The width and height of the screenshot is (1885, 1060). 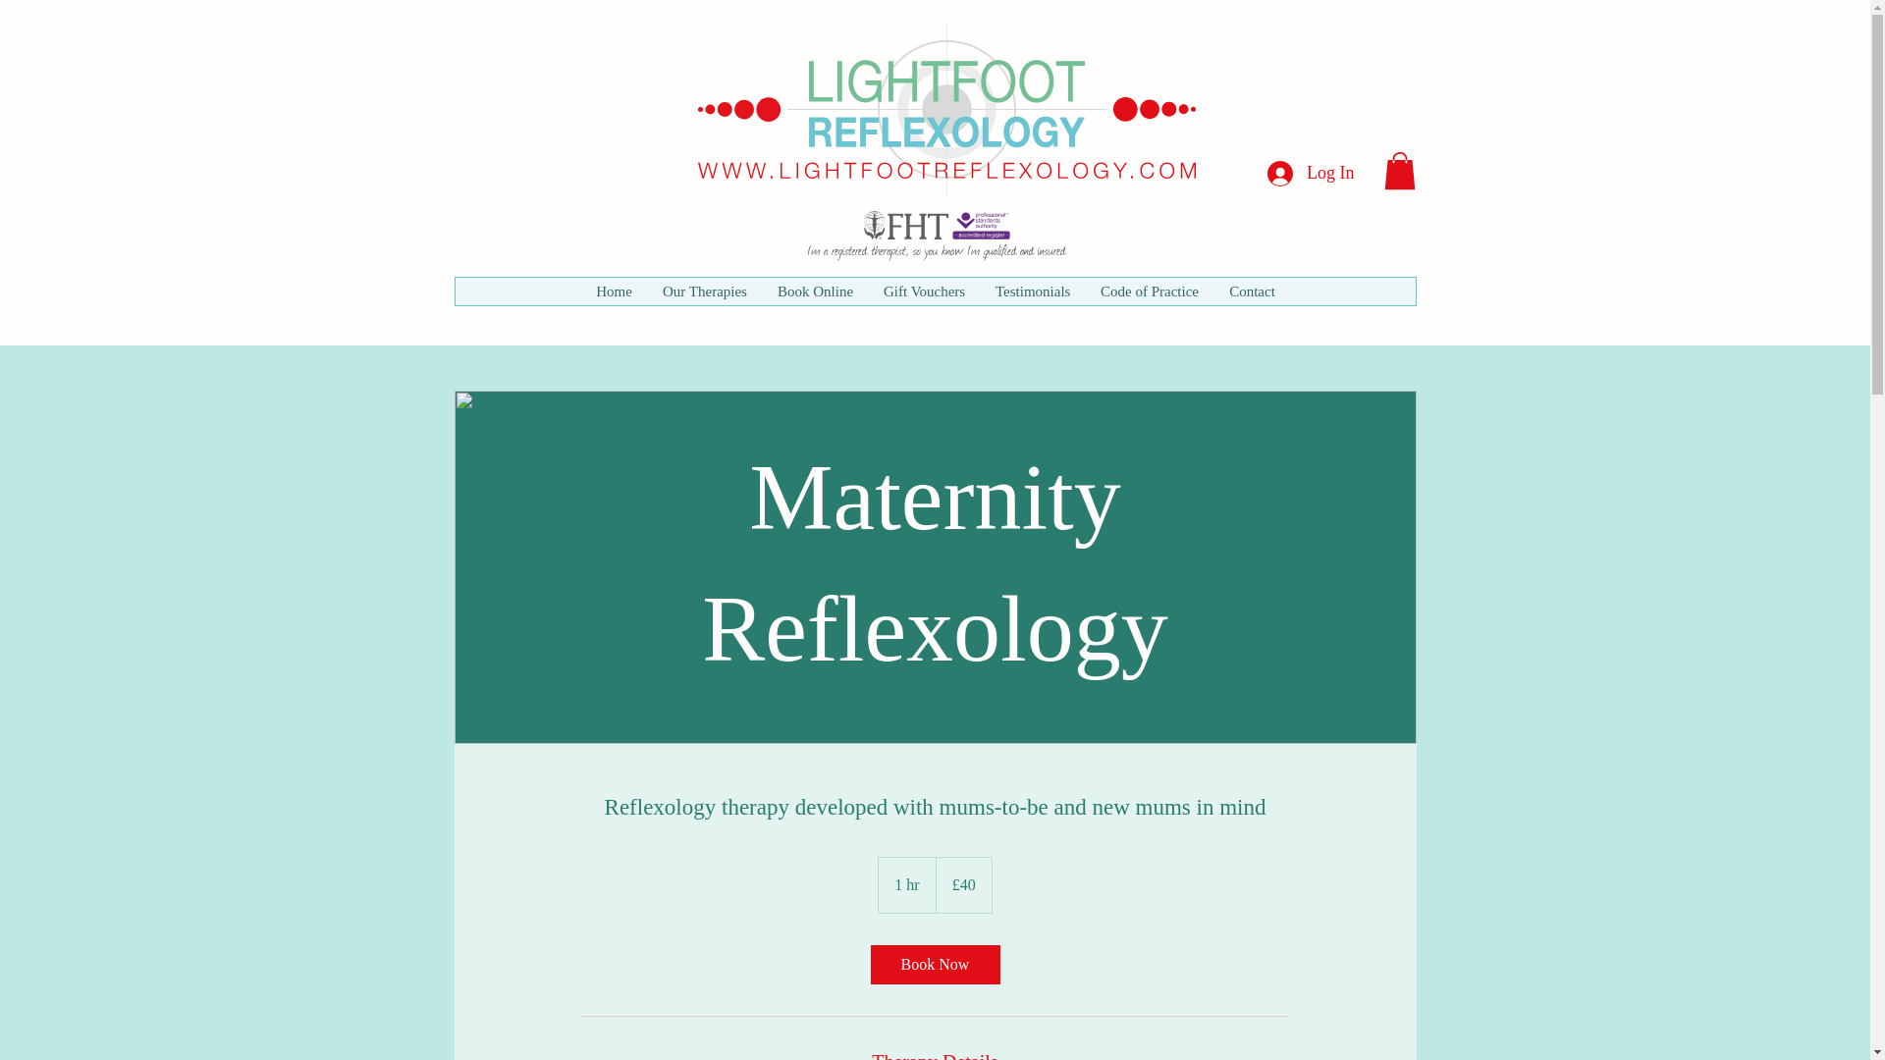 I want to click on Home, so click(x=613, y=291).